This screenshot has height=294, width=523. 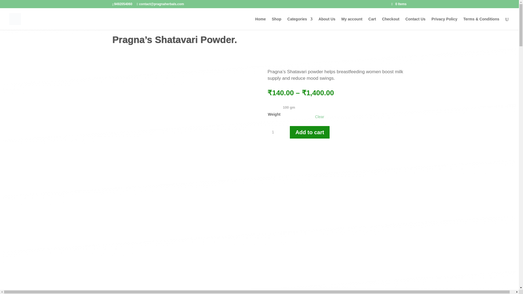 What do you see at coordinates (300, 23) in the screenshot?
I see `Categories` at bounding box center [300, 23].